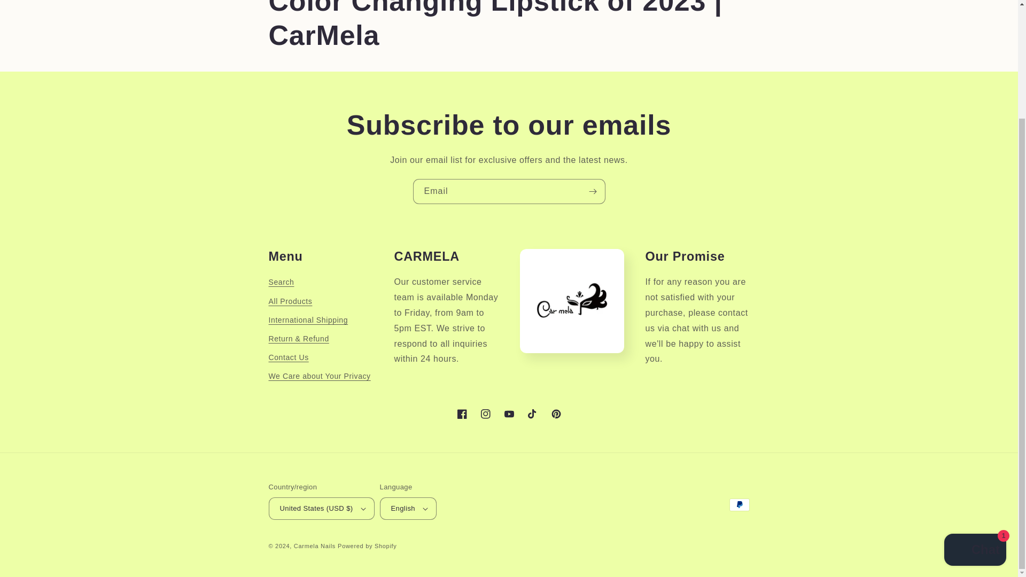 The width and height of the screenshot is (1026, 577). What do you see at coordinates (975, 409) in the screenshot?
I see `Shopify online store chat` at bounding box center [975, 409].